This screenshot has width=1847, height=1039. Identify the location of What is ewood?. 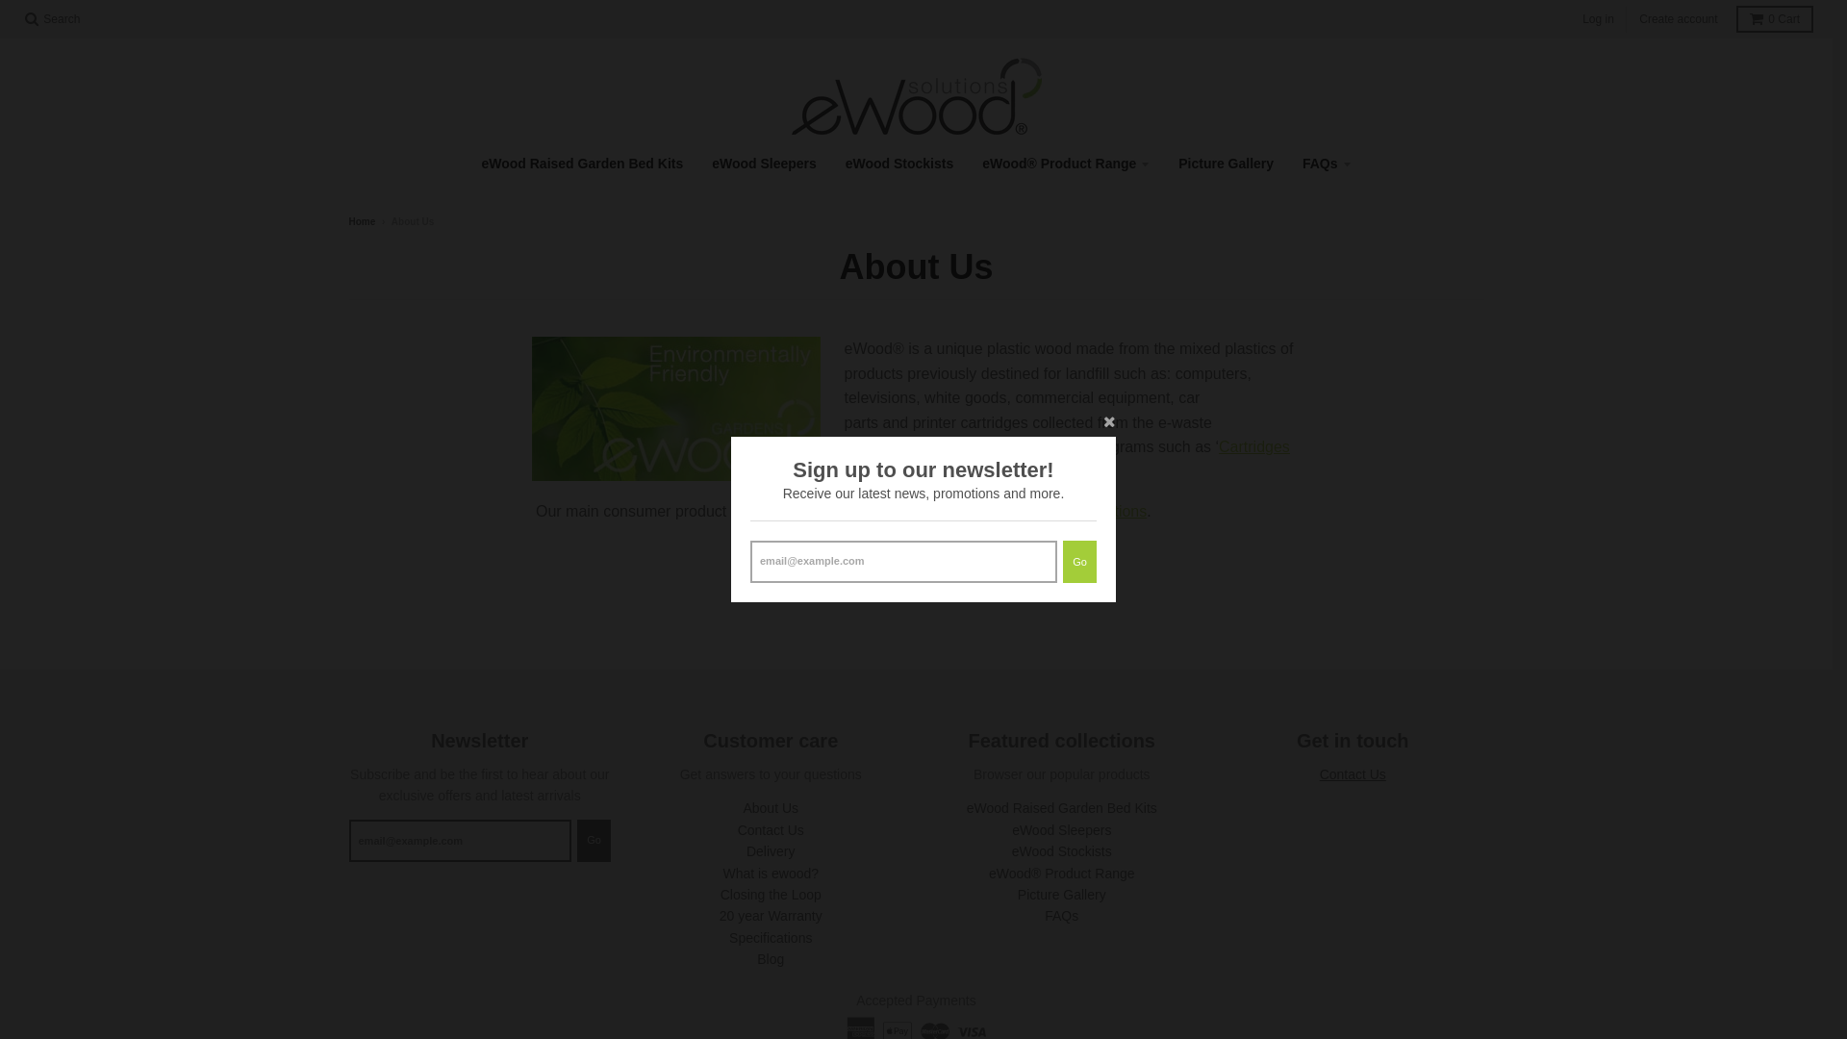
(771, 874).